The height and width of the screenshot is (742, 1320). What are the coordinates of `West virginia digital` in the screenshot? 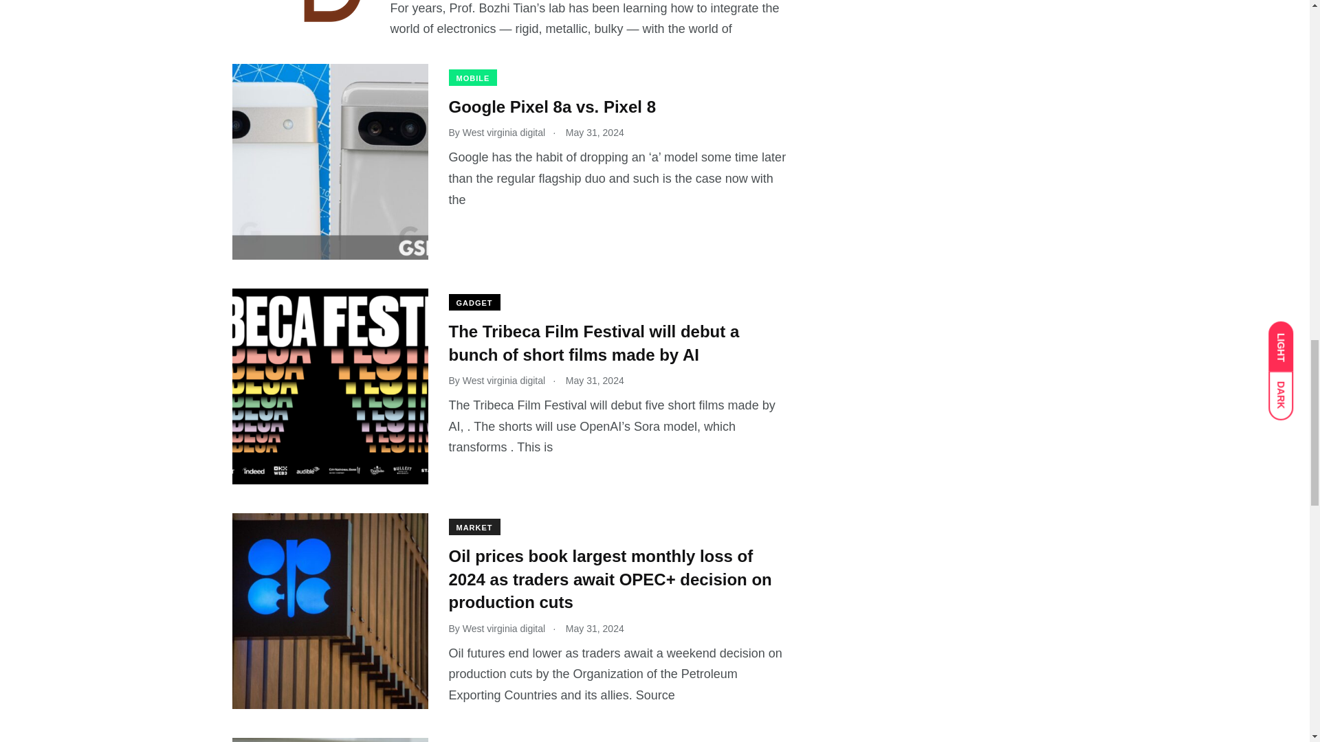 It's located at (503, 132).